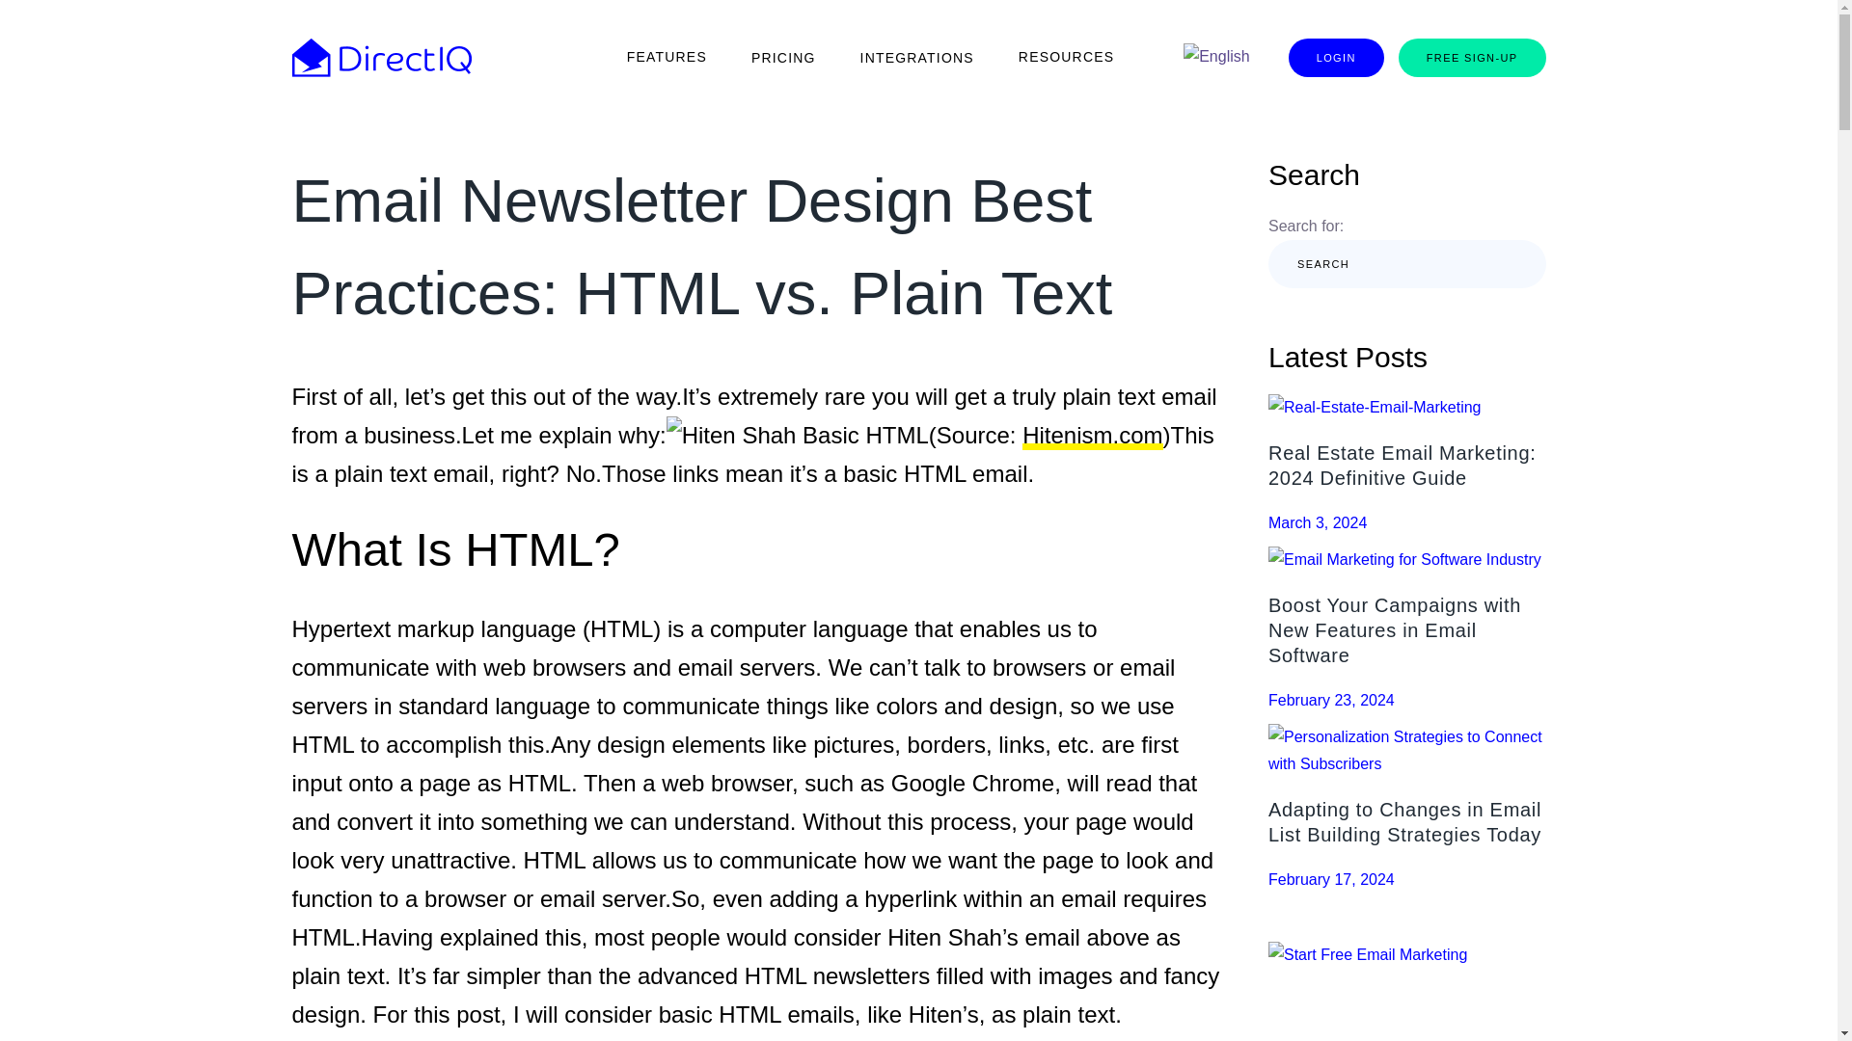 The height and width of the screenshot is (1041, 1852). What do you see at coordinates (1472, 57) in the screenshot?
I see `FREE SIGN-UP` at bounding box center [1472, 57].